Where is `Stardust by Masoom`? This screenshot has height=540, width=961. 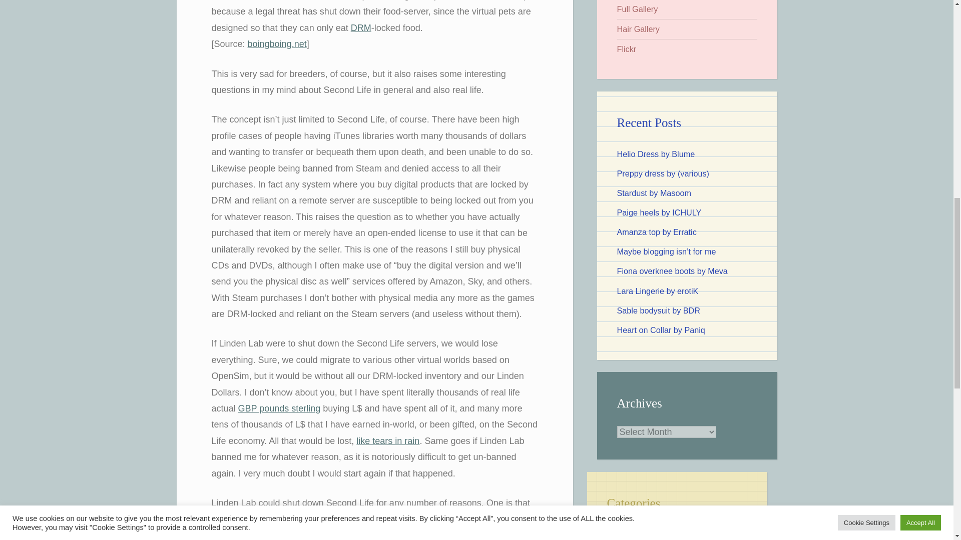 Stardust by Masoom is located at coordinates (654, 193).